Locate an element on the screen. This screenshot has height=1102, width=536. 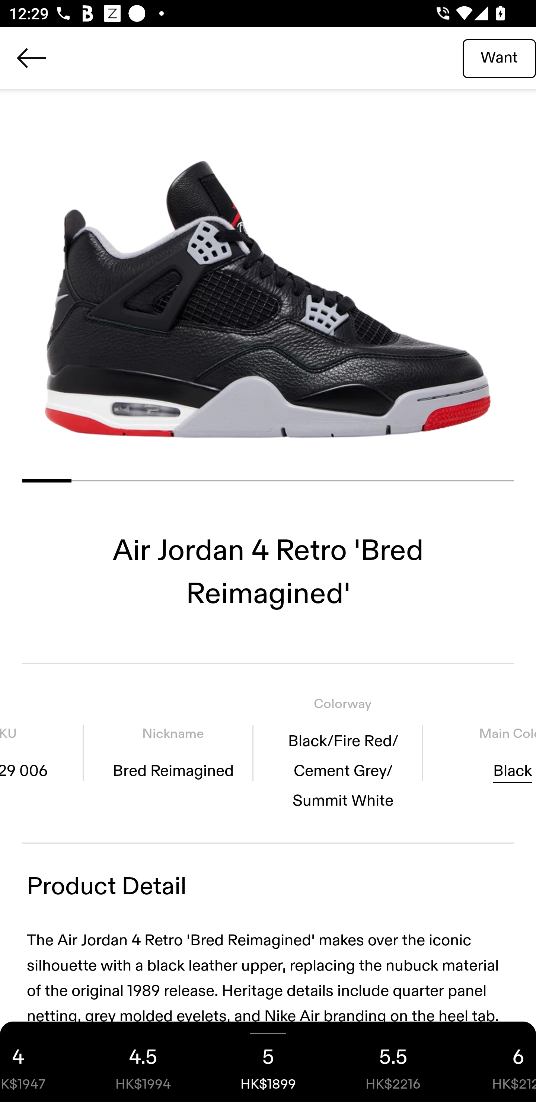
6 HK$2121 is located at coordinates (496, 1062).